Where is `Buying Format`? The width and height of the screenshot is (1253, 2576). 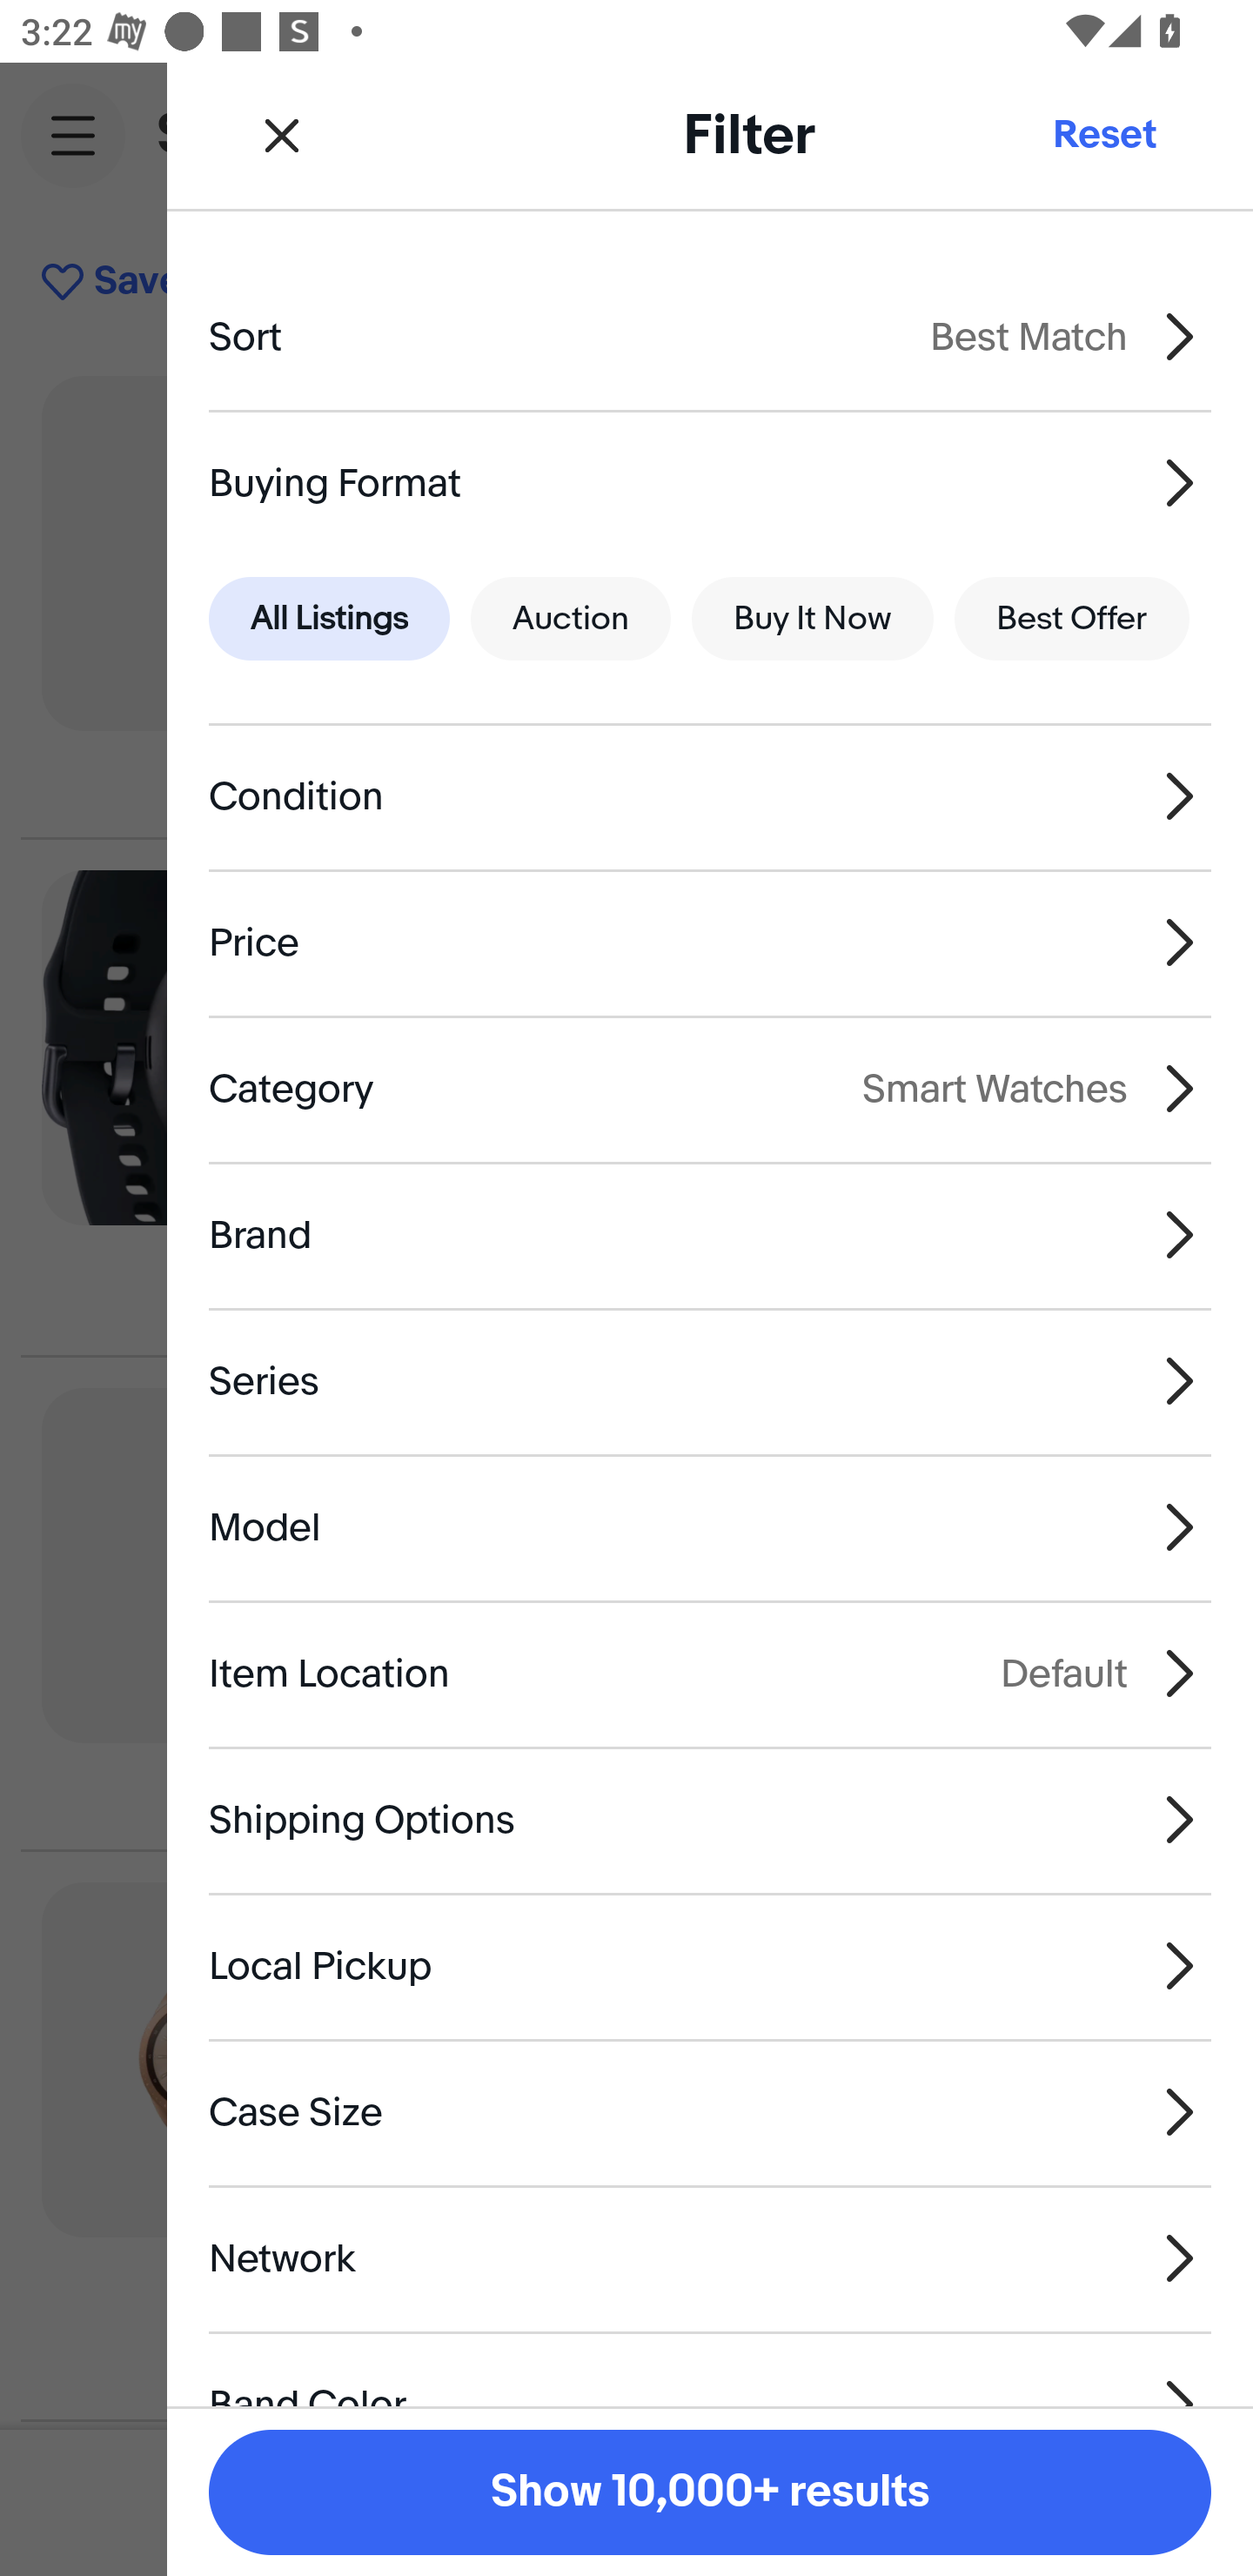 Buying Format is located at coordinates (710, 482).